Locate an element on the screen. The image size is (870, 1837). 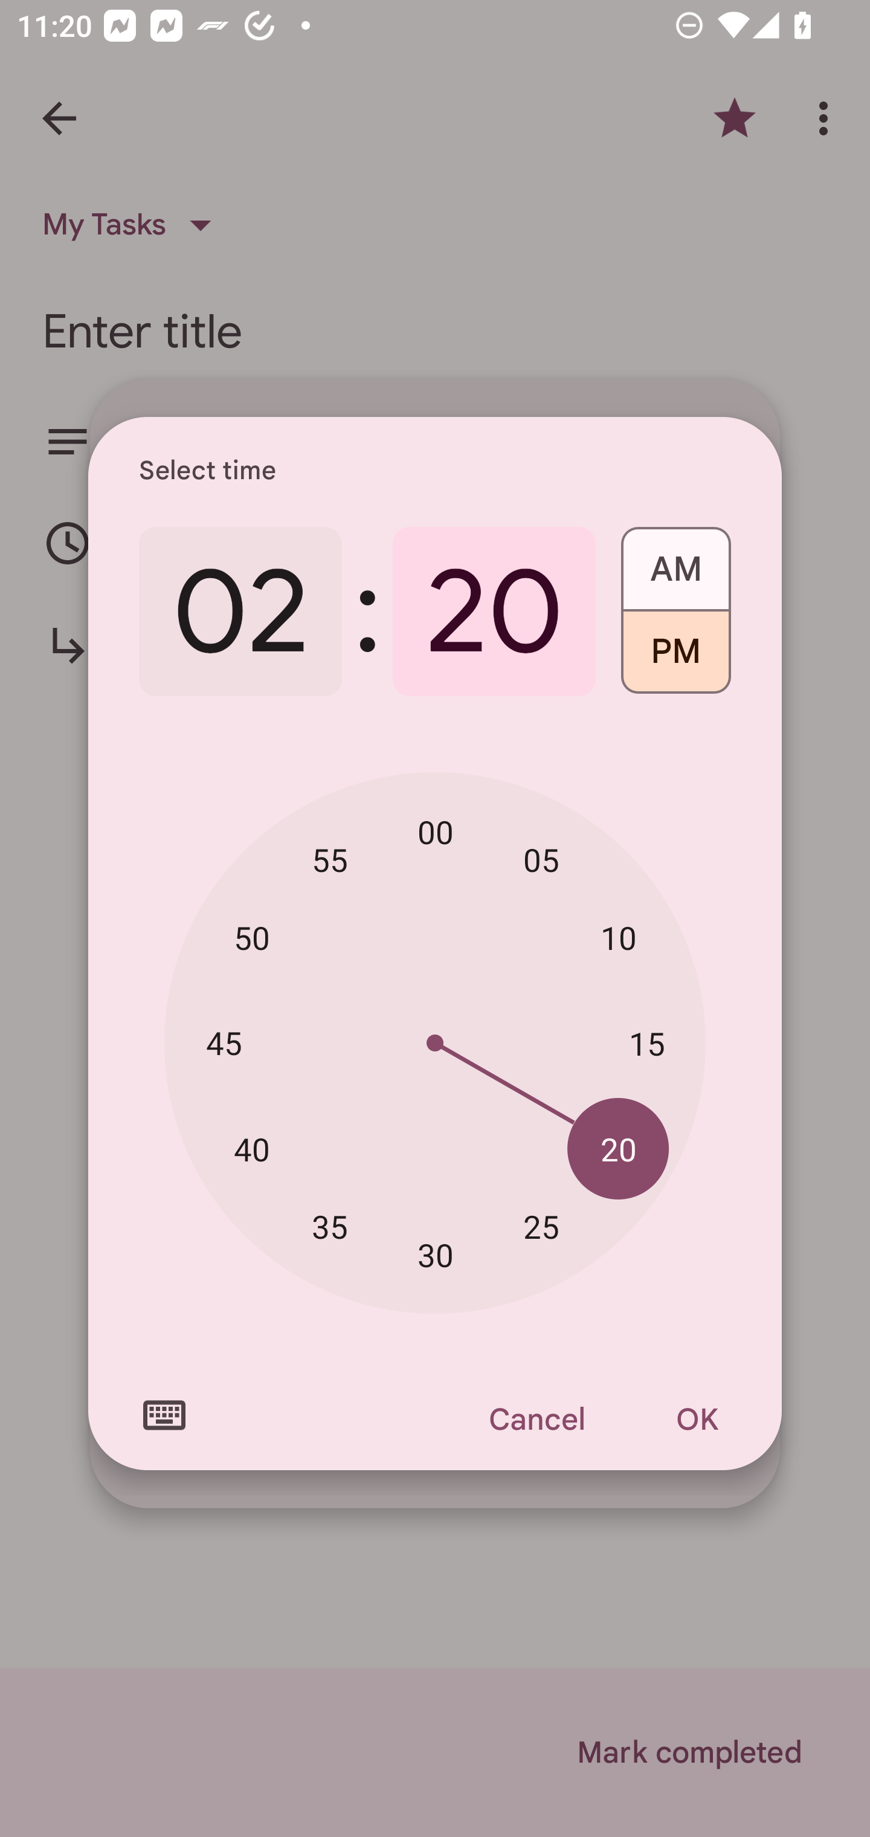
55 55 minutes is located at coordinates (330, 859).